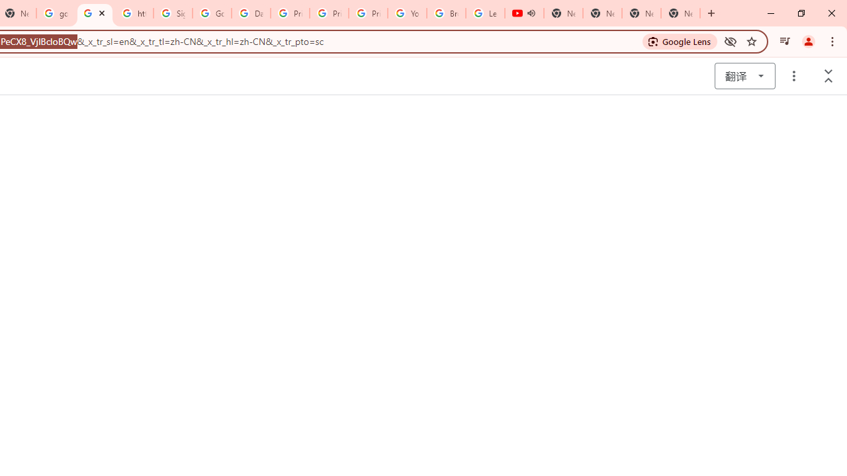  I want to click on https://scholar.google.com/, so click(134, 13).